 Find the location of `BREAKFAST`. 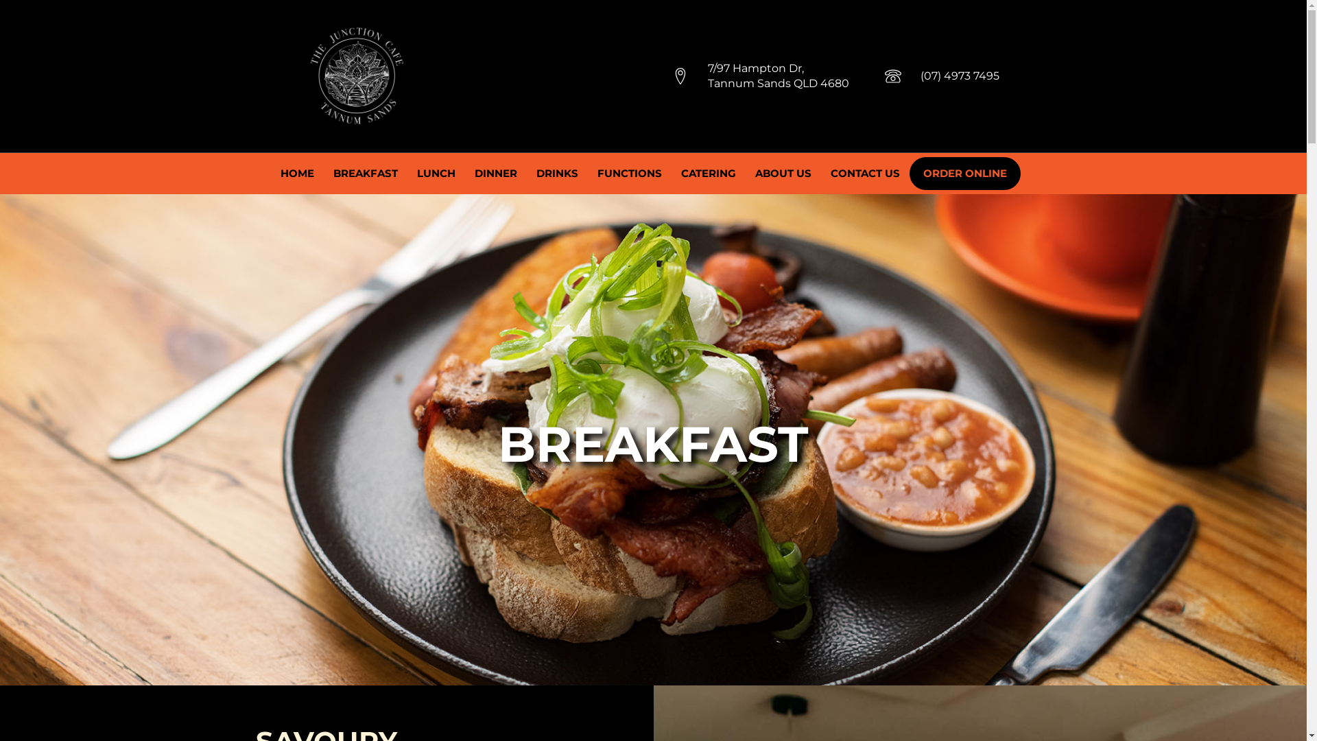

BREAKFAST is located at coordinates (366, 174).